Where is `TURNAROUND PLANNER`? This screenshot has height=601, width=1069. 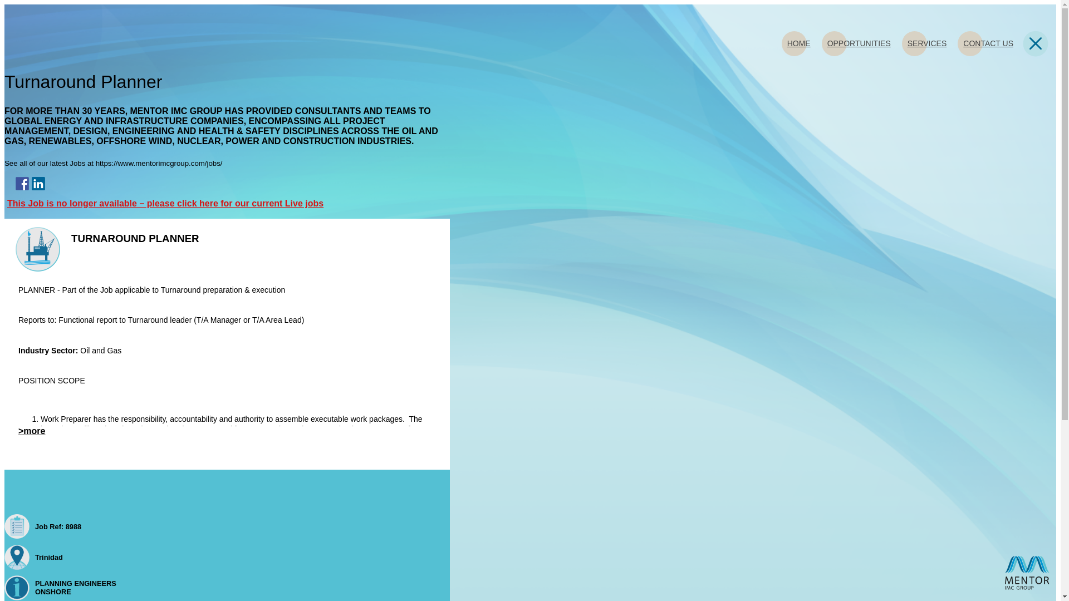
TURNAROUND PLANNER is located at coordinates (107, 239).